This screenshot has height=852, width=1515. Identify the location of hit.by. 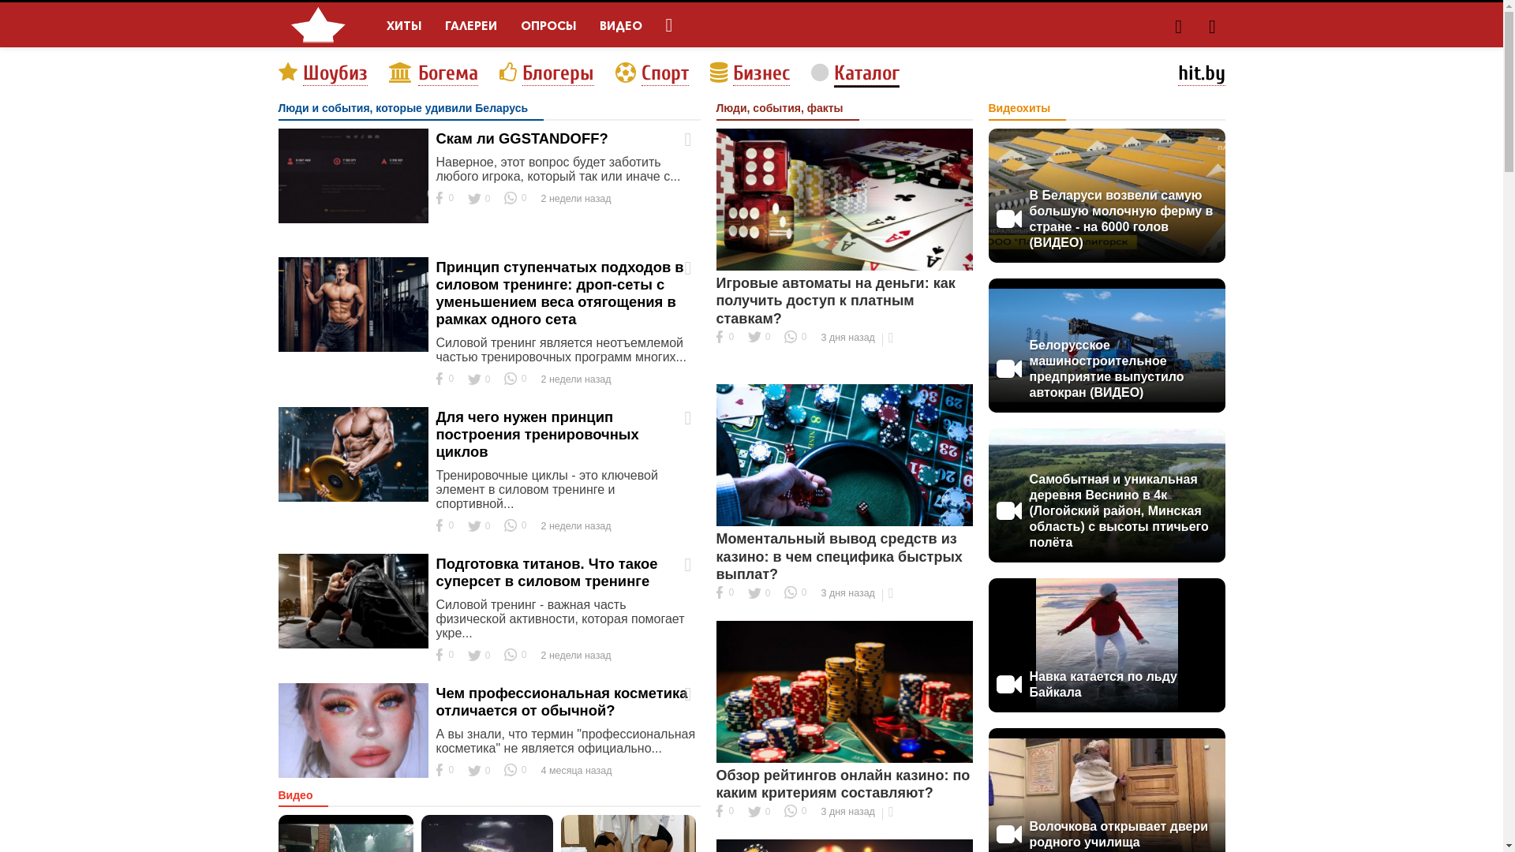
(1201, 73).